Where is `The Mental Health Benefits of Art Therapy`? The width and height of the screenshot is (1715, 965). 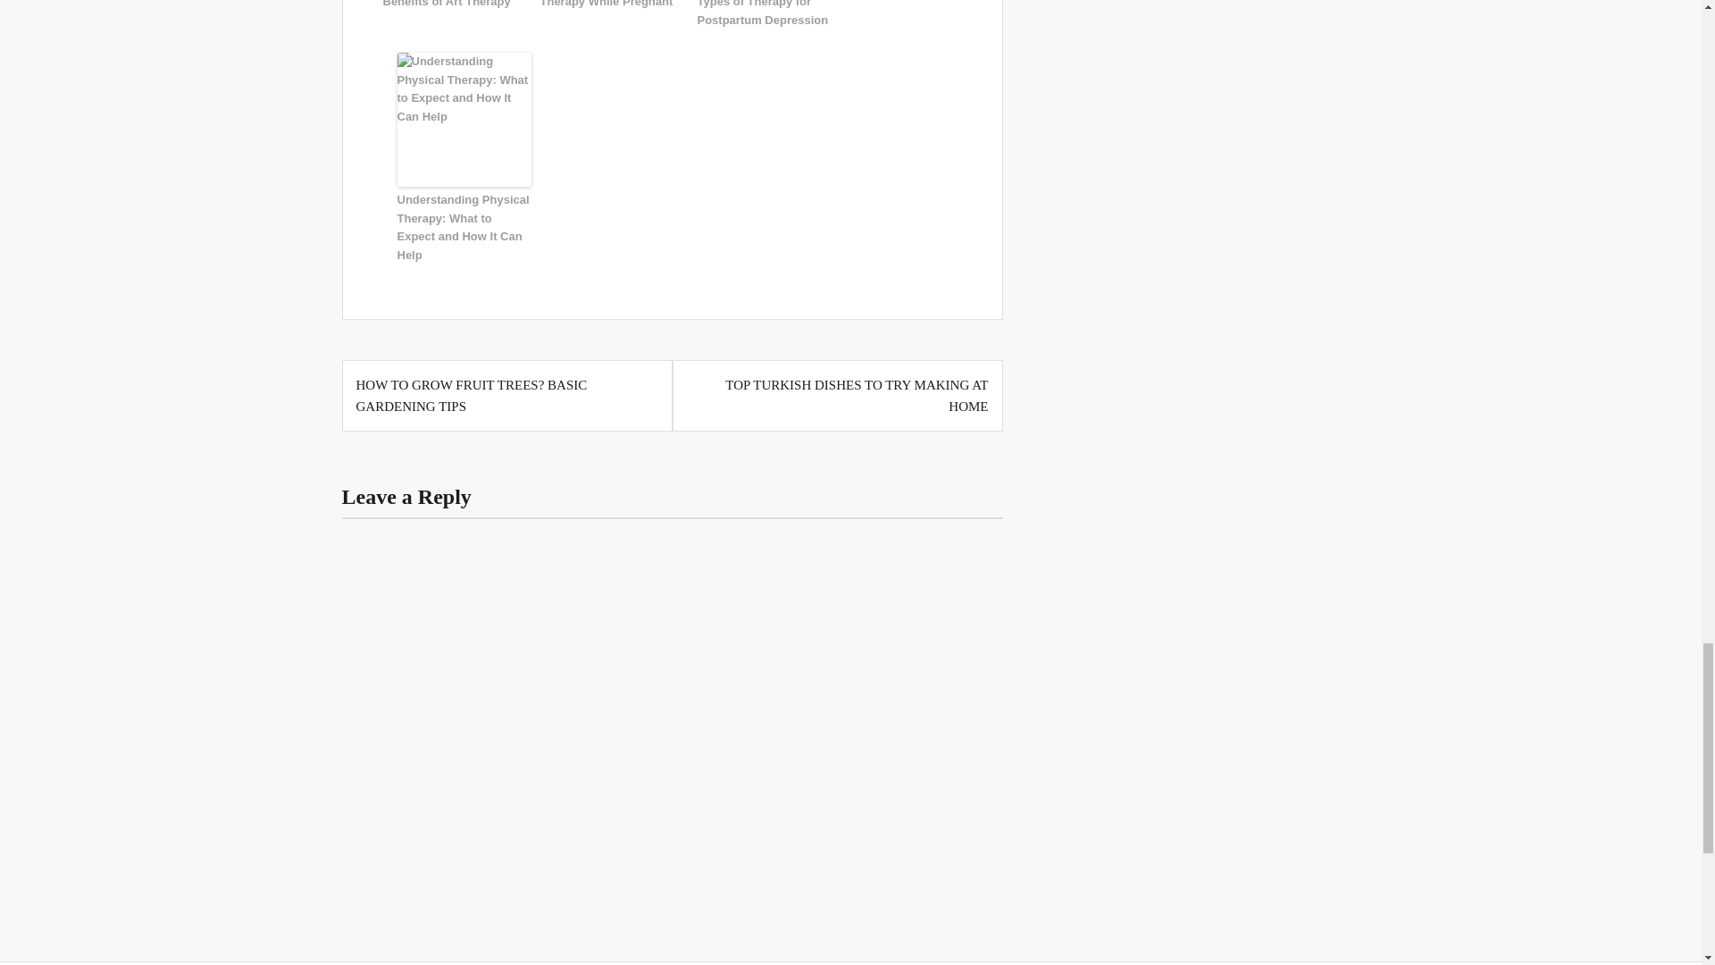 The Mental Health Benefits of Art Therapy is located at coordinates (448, 5).